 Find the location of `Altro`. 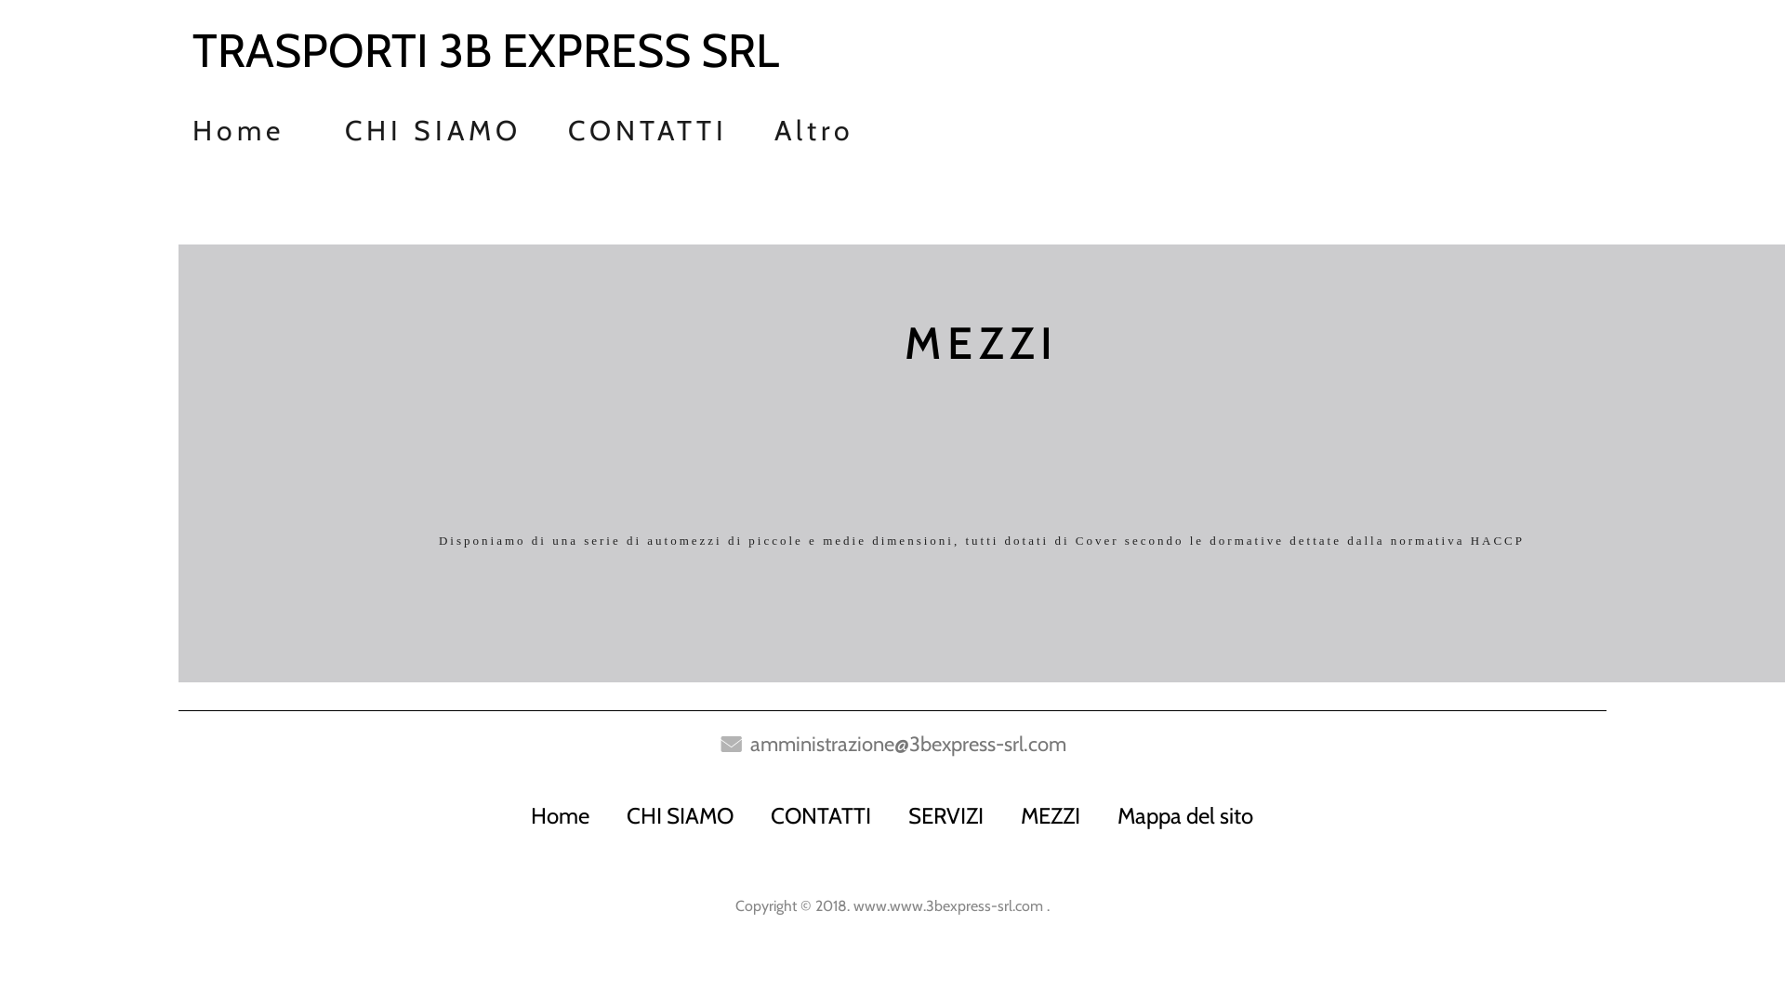

Altro is located at coordinates (814, 125).